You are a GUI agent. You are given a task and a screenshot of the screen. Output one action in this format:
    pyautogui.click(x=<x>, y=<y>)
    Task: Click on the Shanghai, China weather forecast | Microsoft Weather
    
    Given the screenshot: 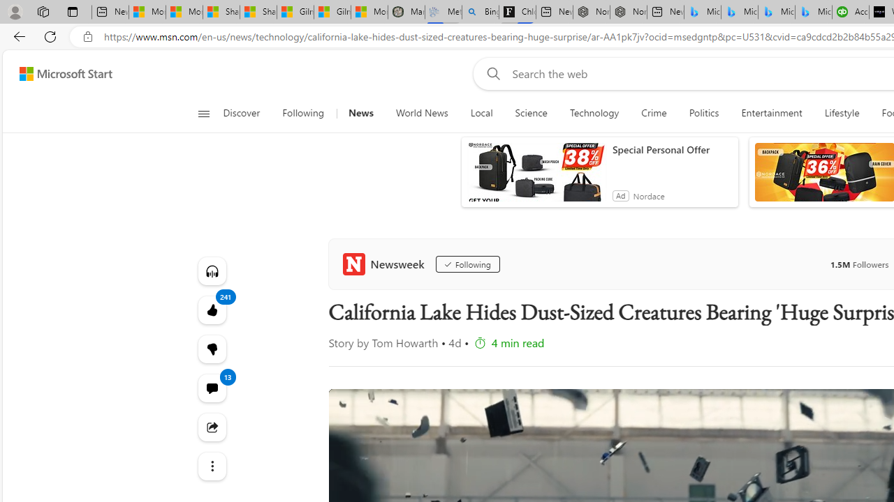 What is the action you would take?
    pyautogui.click(x=258, y=13)
    